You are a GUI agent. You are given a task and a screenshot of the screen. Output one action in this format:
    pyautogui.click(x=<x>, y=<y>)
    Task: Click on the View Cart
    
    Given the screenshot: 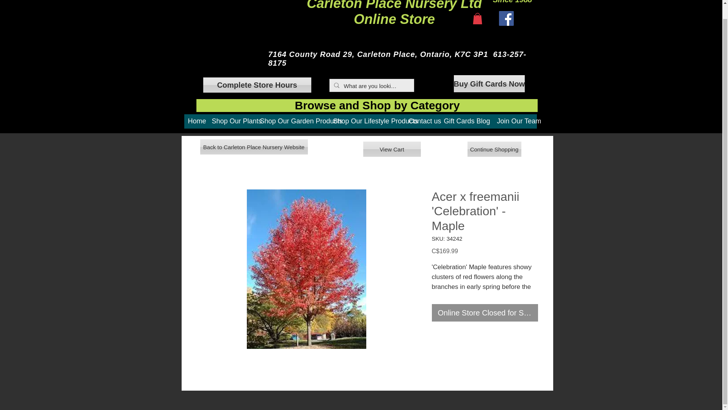 What is the action you would take?
    pyautogui.click(x=392, y=149)
    